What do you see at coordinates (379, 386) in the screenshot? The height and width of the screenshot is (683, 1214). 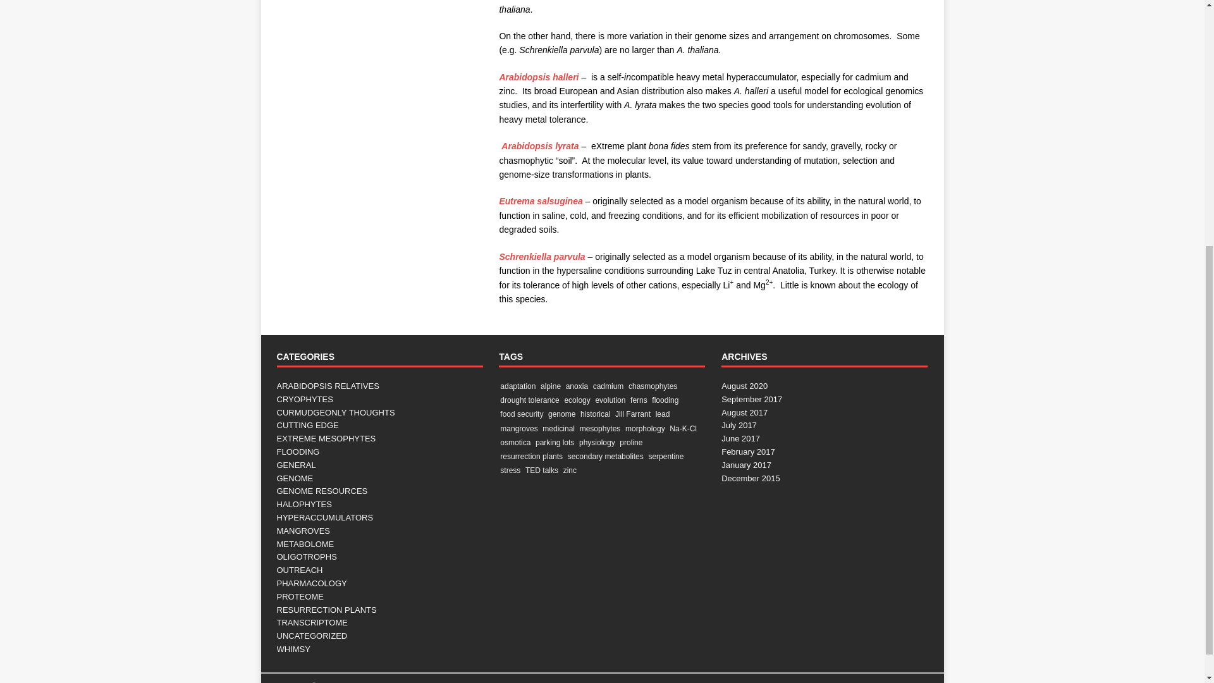 I see `ARABIDOPSIS RELATIVES` at bounding box center [379, 386].